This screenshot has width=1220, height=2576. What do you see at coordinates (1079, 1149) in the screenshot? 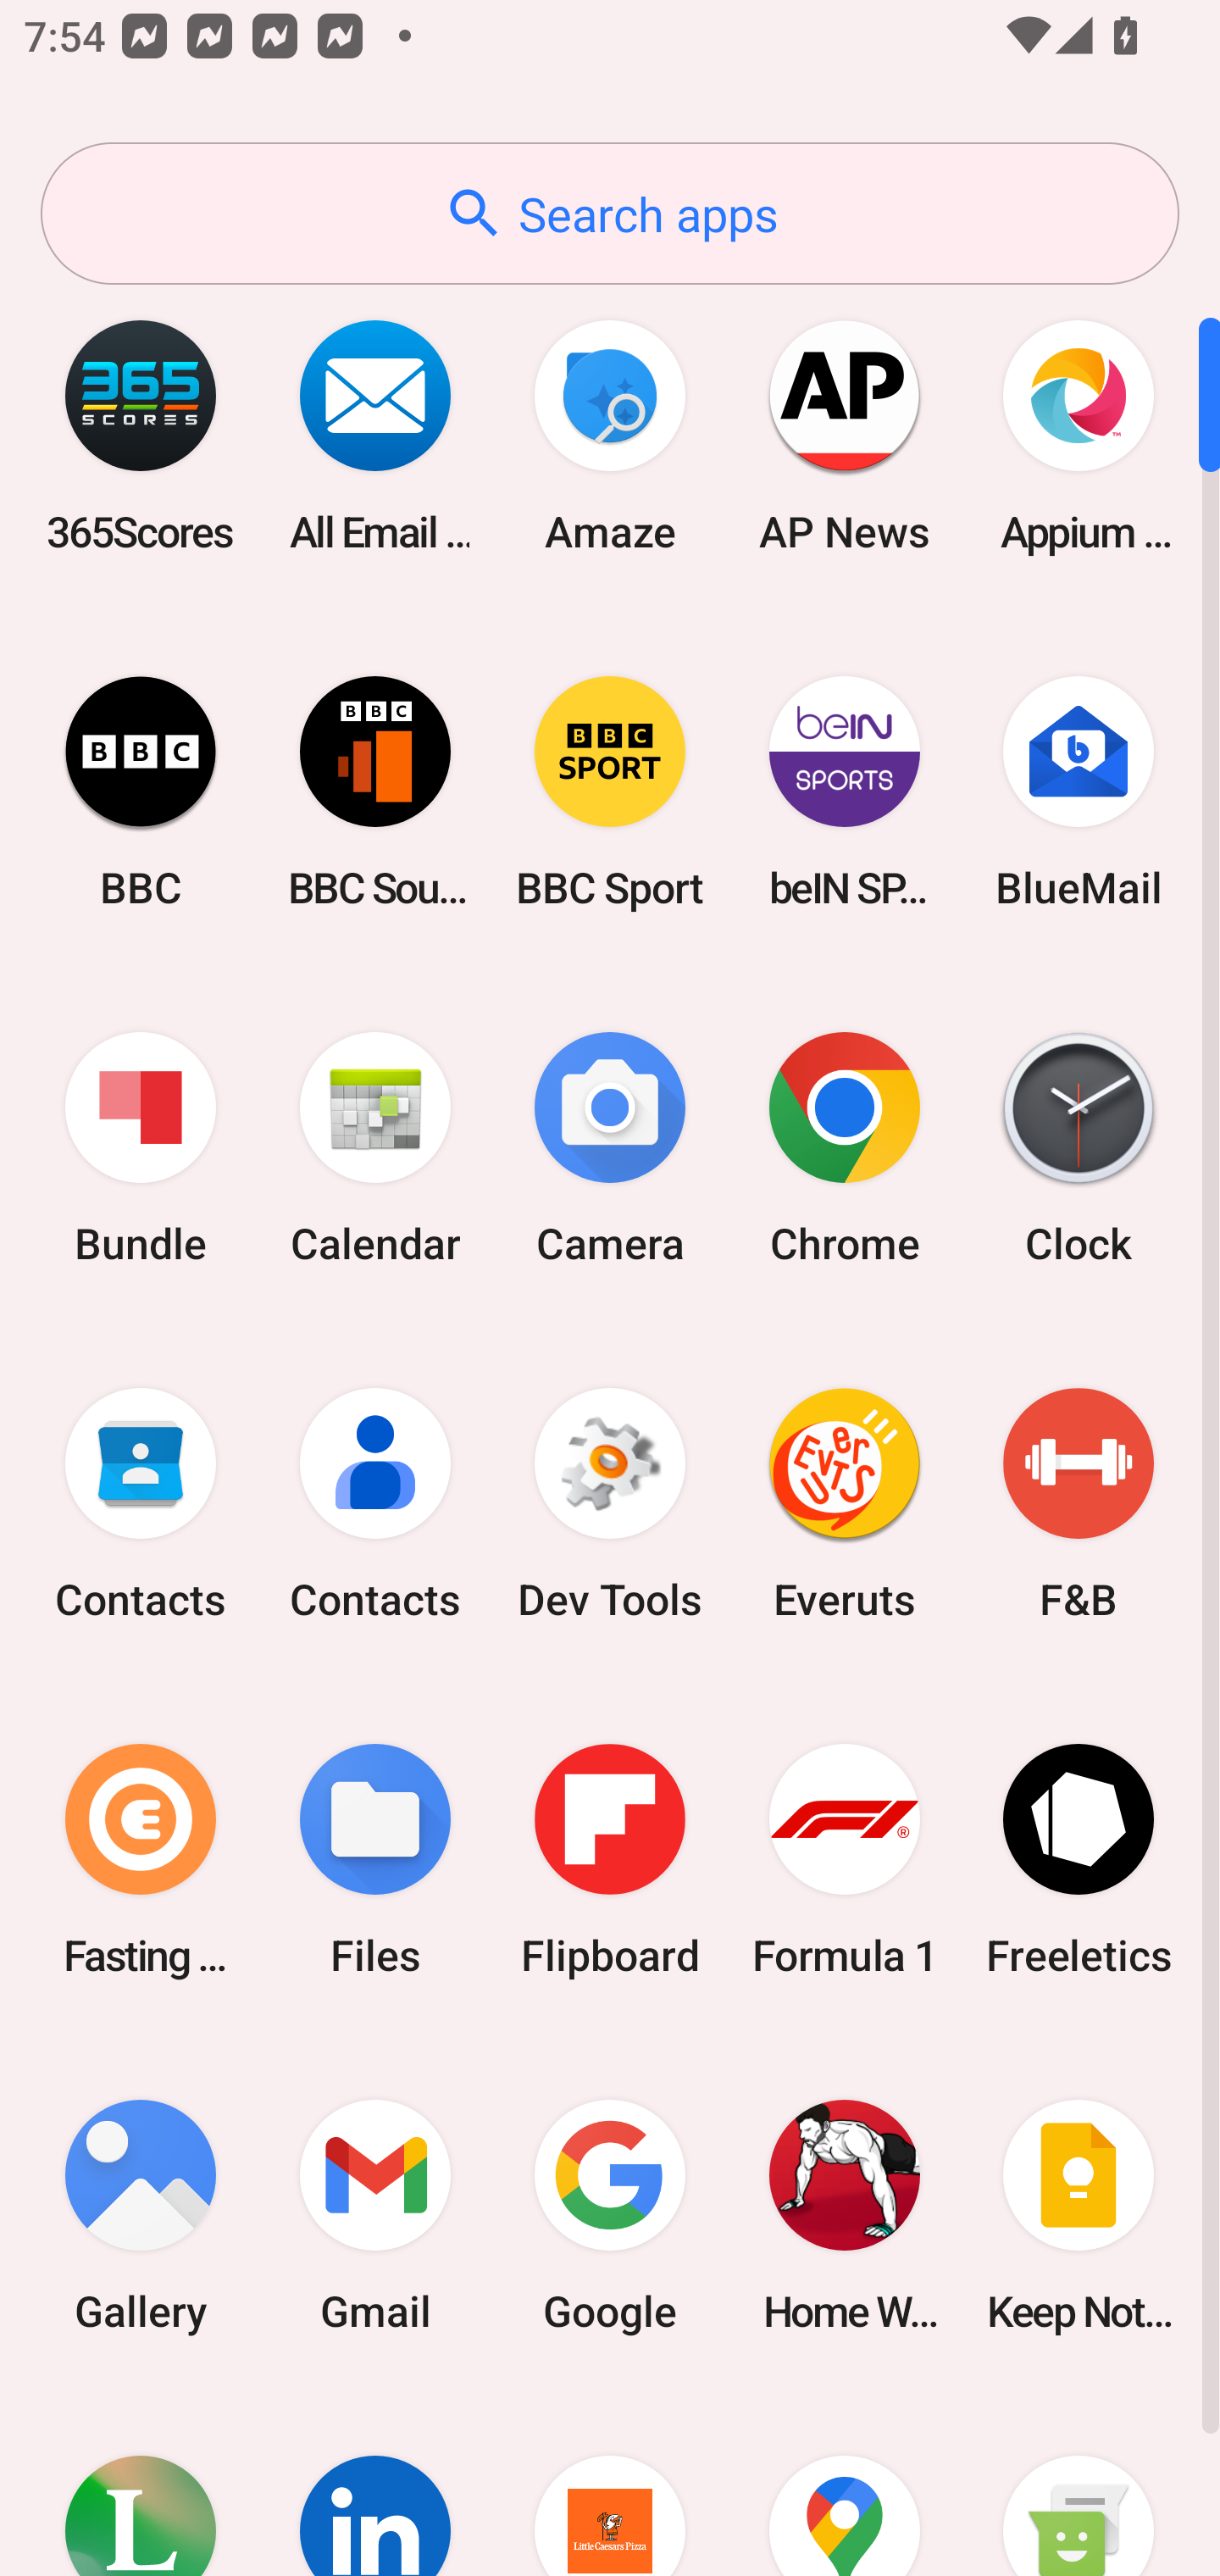
I see `Clock` at bounding box center [1079, 1149].